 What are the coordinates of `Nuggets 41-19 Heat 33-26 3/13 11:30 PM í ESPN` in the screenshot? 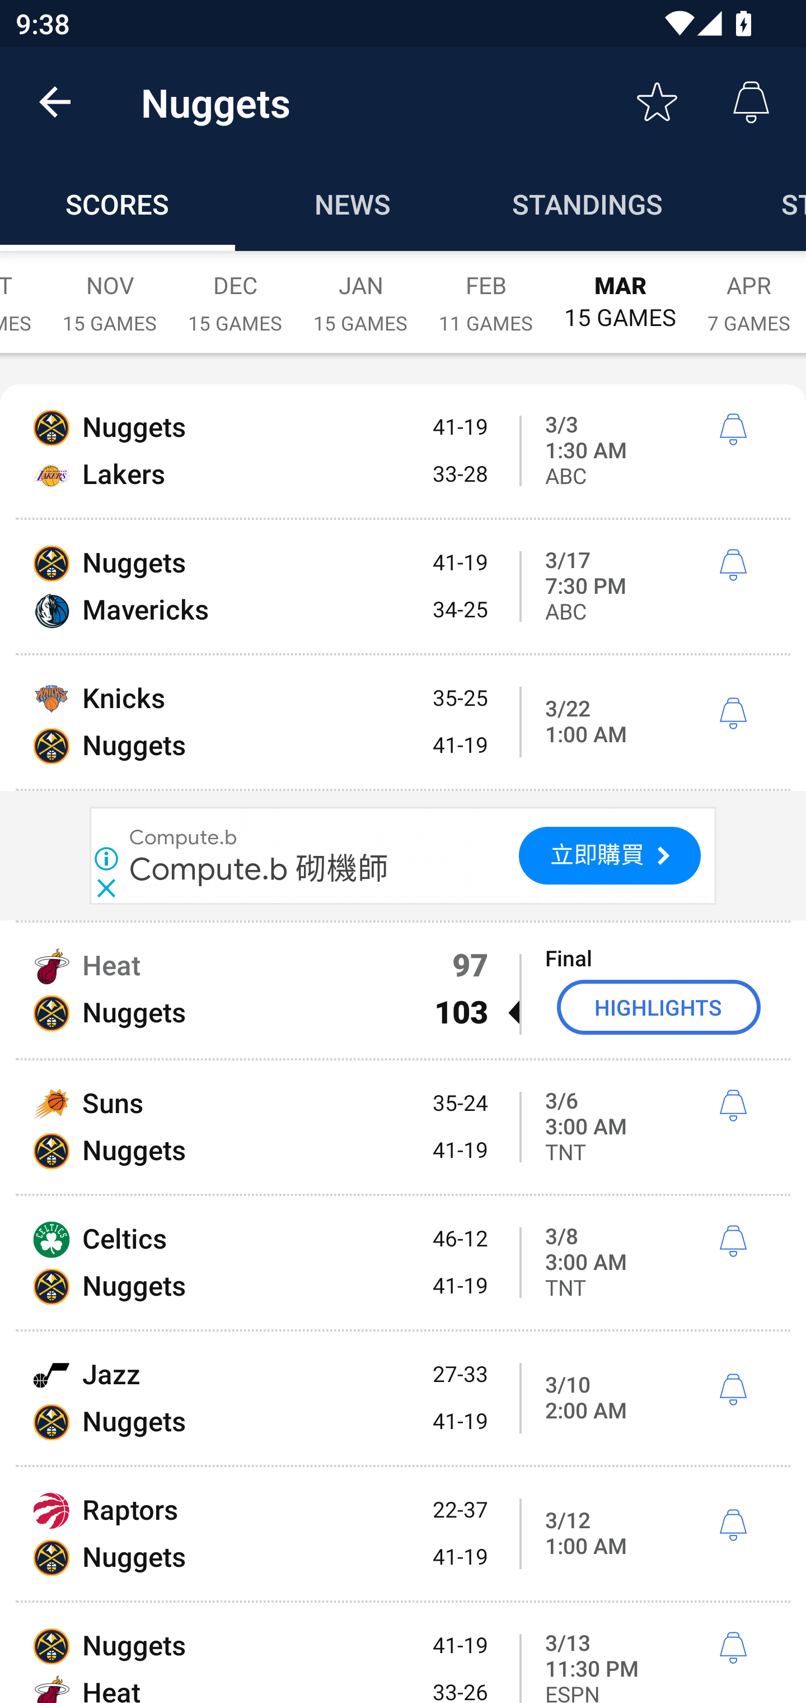 It's located at (403, 1653).